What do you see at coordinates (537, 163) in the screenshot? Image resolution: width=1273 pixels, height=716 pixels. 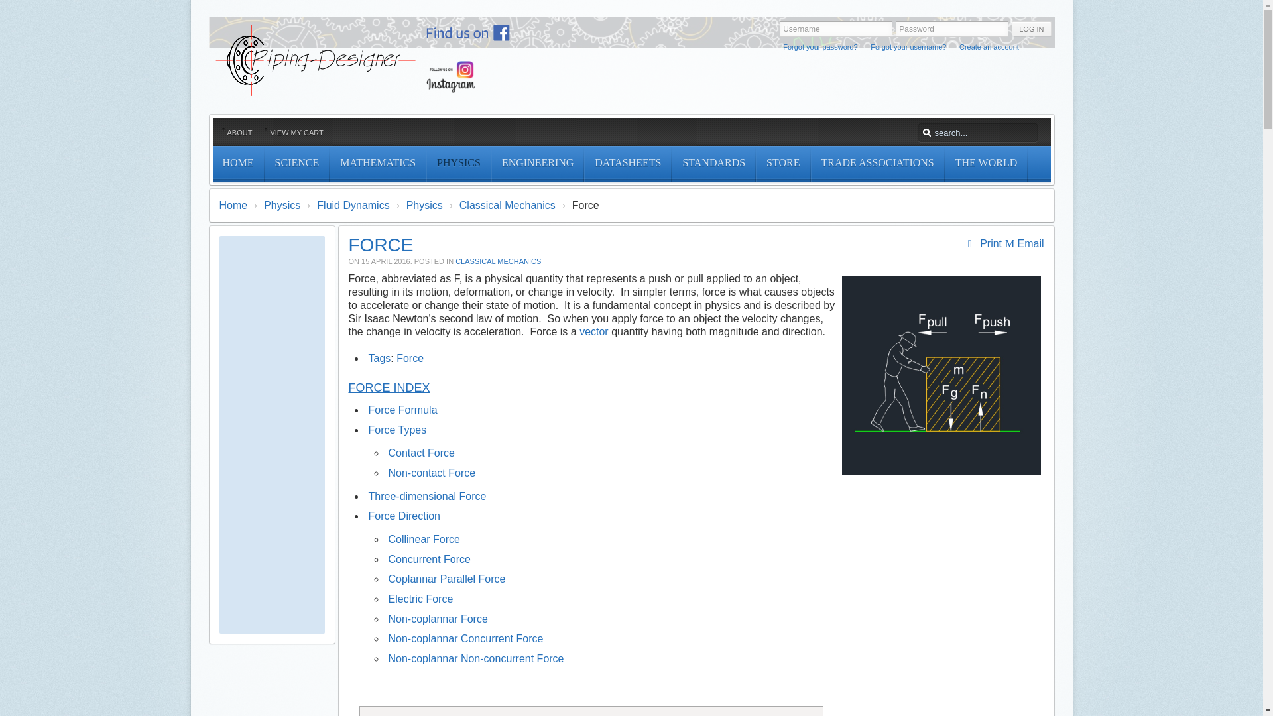 I see `Disciplines` at bounding box center [537, 163].